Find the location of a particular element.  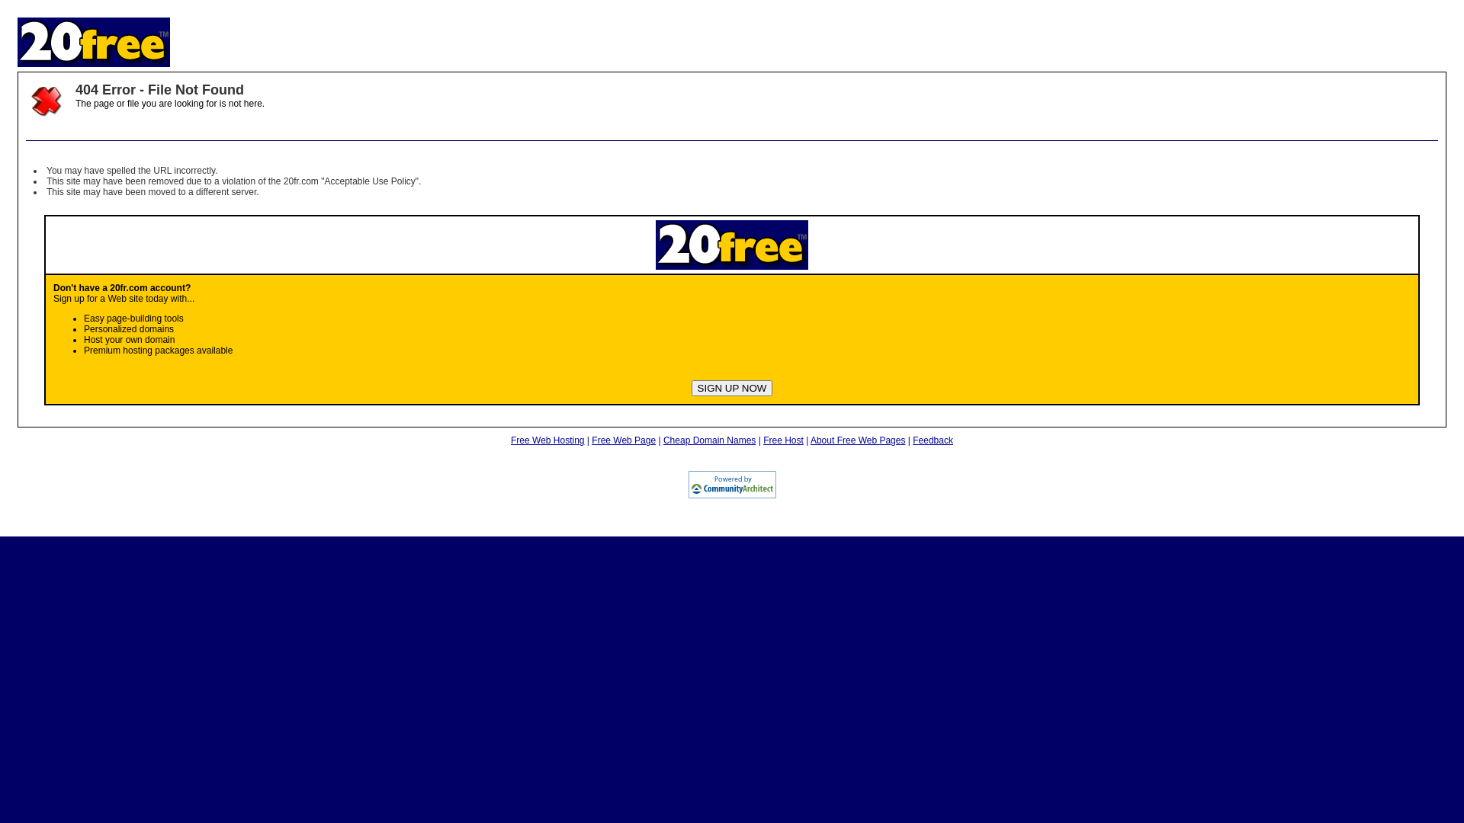

Free Host is located at coordinates (784, 440).